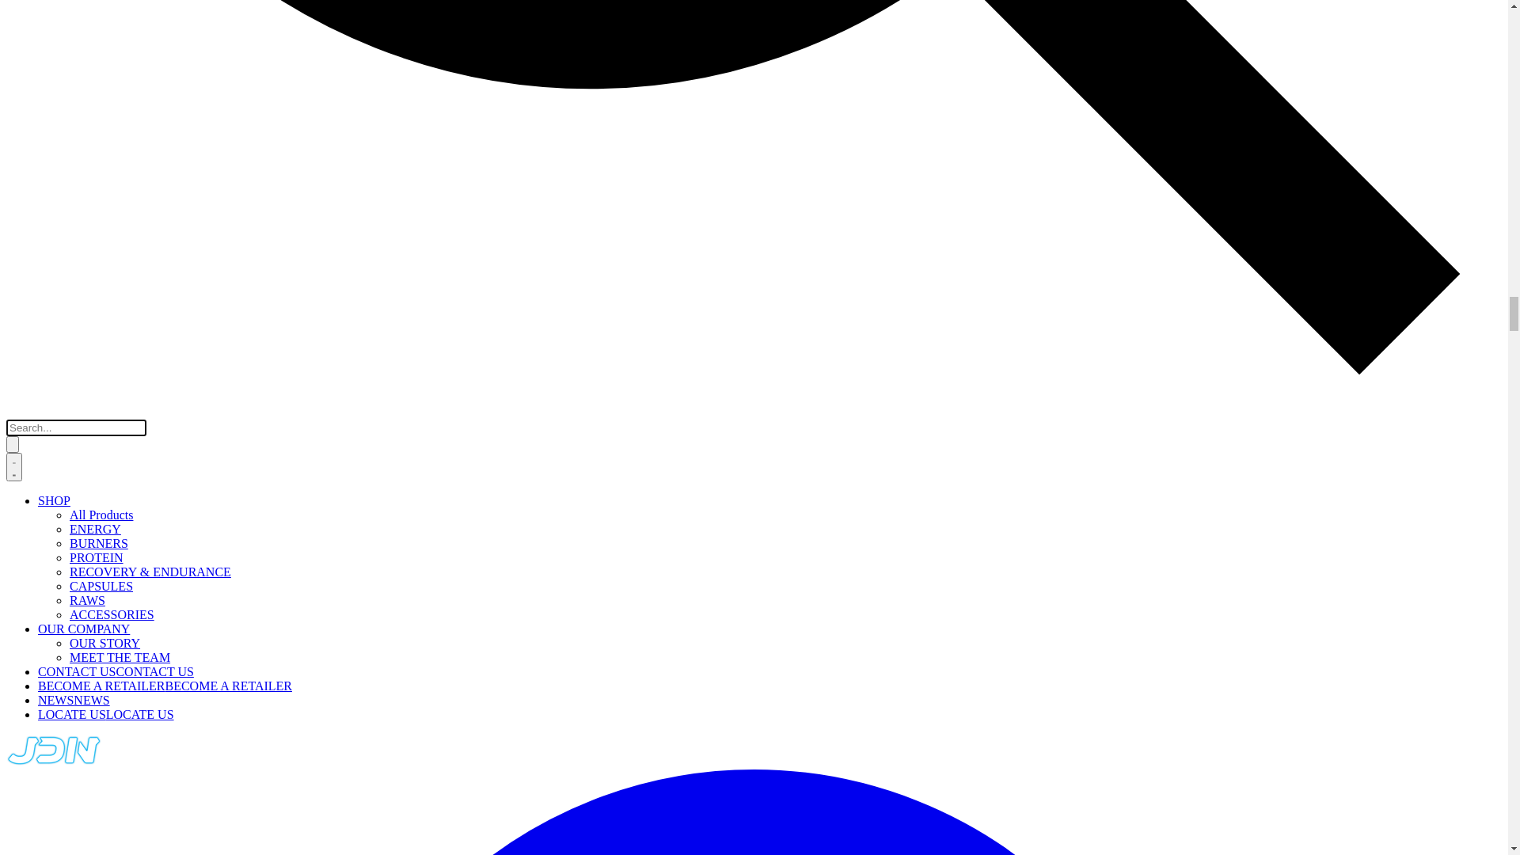  Describe the element at coordinates (57, 206) in the screenshot. I see `MEET THE TEAM` at that location.